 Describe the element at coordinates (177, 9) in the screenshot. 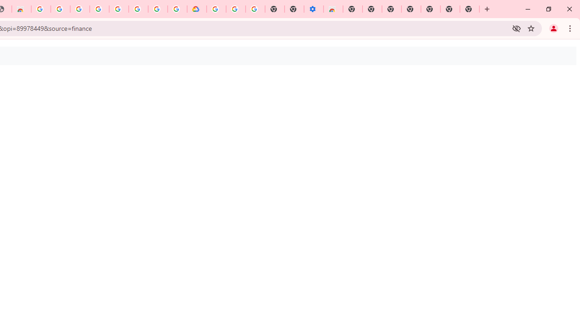

I see `Browse the Google Chrome Community - Google Chrome Community` at that location.